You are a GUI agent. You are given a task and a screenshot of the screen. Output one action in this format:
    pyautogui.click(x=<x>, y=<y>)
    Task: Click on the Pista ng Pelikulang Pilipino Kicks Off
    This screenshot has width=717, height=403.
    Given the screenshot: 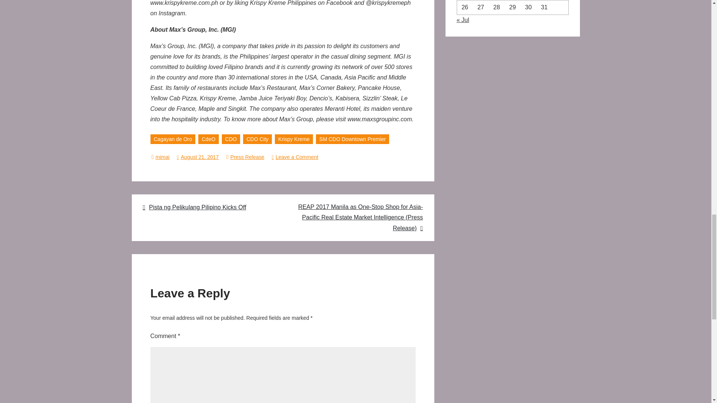 What is the action you would take?
    pyautogui.click(x=208, y=207)
    